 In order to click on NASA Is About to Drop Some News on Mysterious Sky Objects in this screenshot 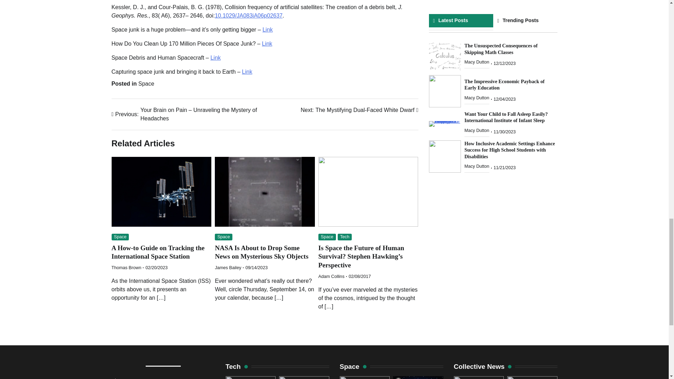, I will do `click(158, 252)`.